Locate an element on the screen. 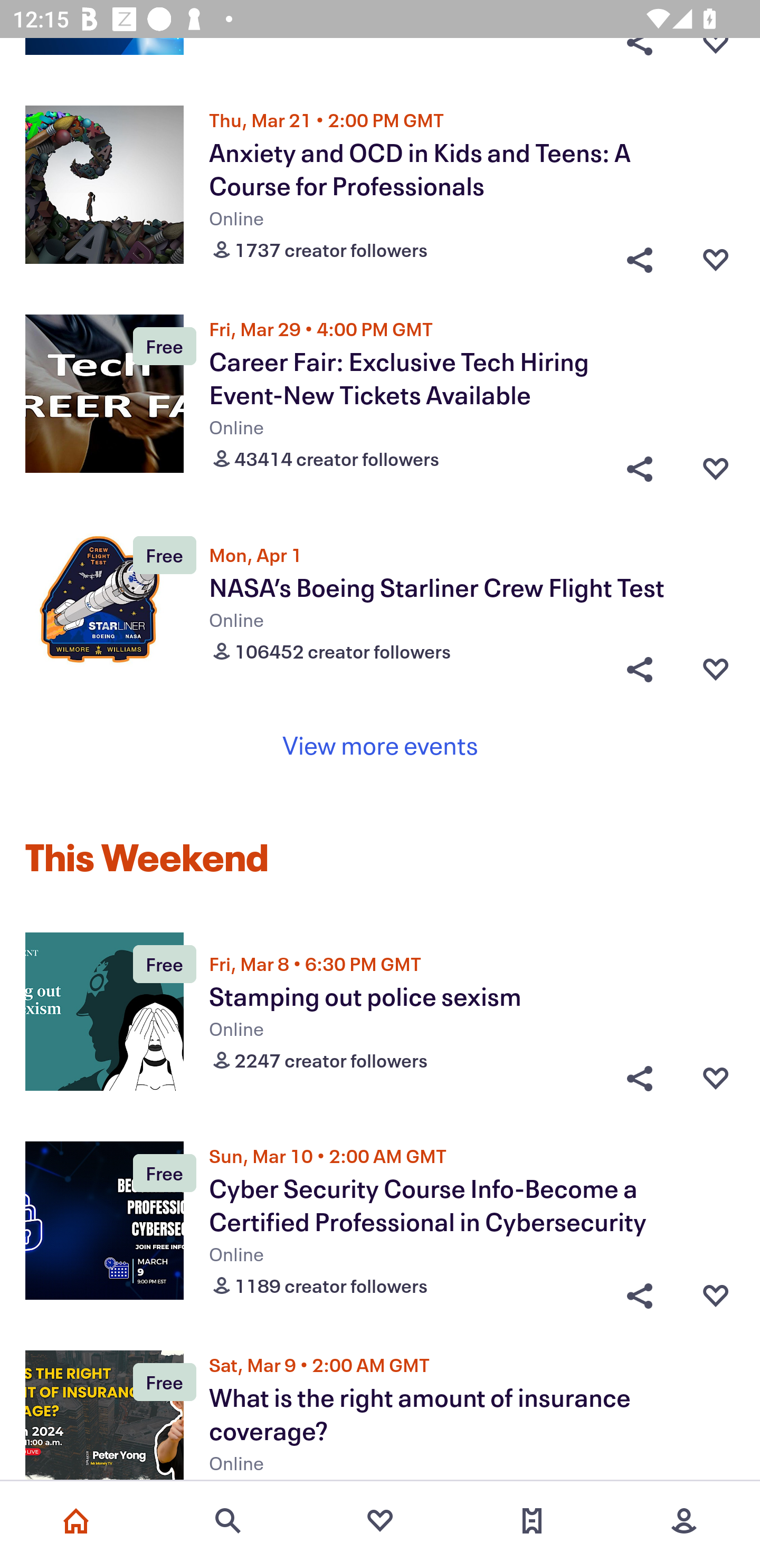  Tickets is located at coordinates (532, 1521).